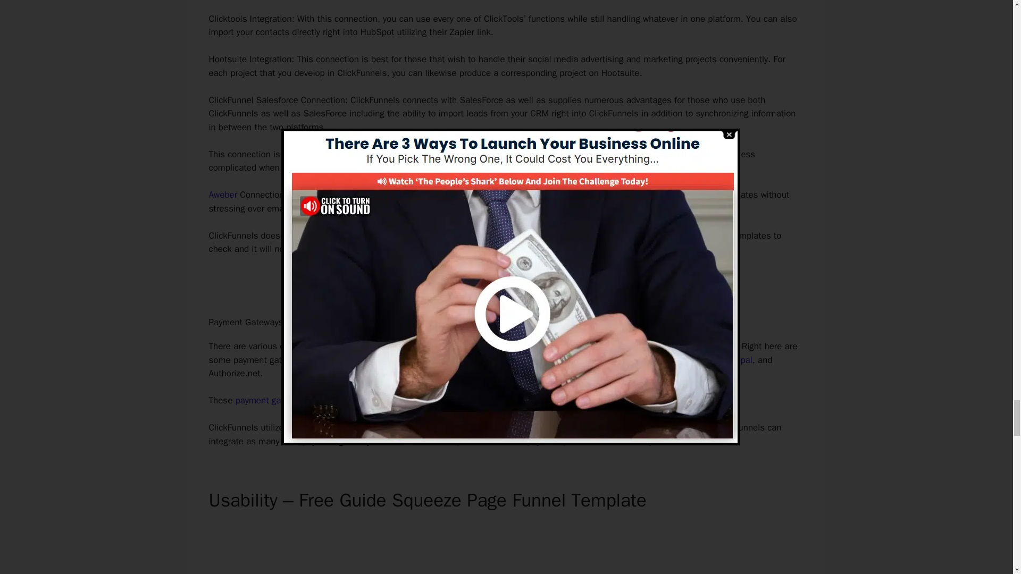 The width and height of the screenshot is (1021, 574). Describe the element at coordinates (506, 285) in the screenshot. I see `View Complete Integrations` at that location.